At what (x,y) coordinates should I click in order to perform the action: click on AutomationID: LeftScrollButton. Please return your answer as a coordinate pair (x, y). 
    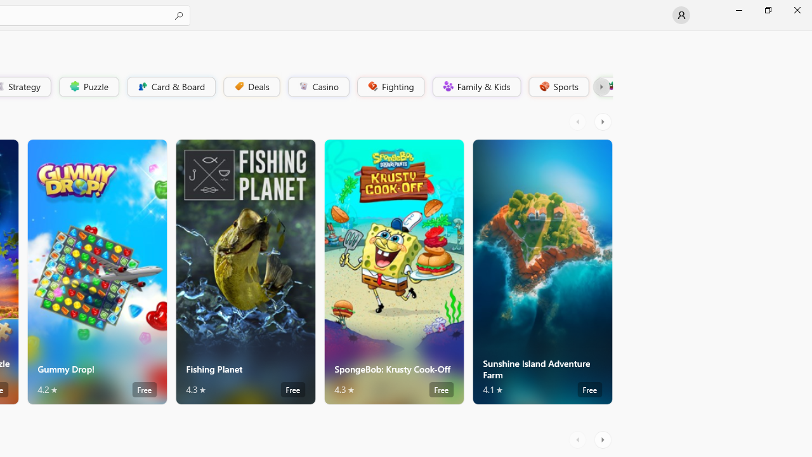
    Looking at the image, I should click on (579, 439).